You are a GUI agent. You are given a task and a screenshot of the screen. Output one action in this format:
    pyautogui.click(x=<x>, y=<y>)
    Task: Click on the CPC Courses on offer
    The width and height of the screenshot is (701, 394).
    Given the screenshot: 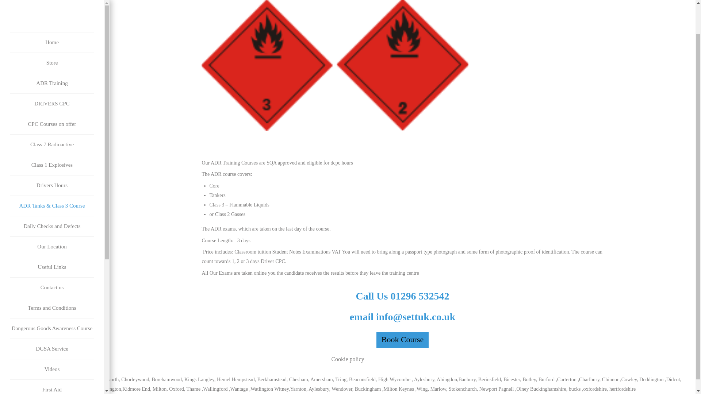 What is the action you would take?
    pyautogui.click(x=52, y=91)
    